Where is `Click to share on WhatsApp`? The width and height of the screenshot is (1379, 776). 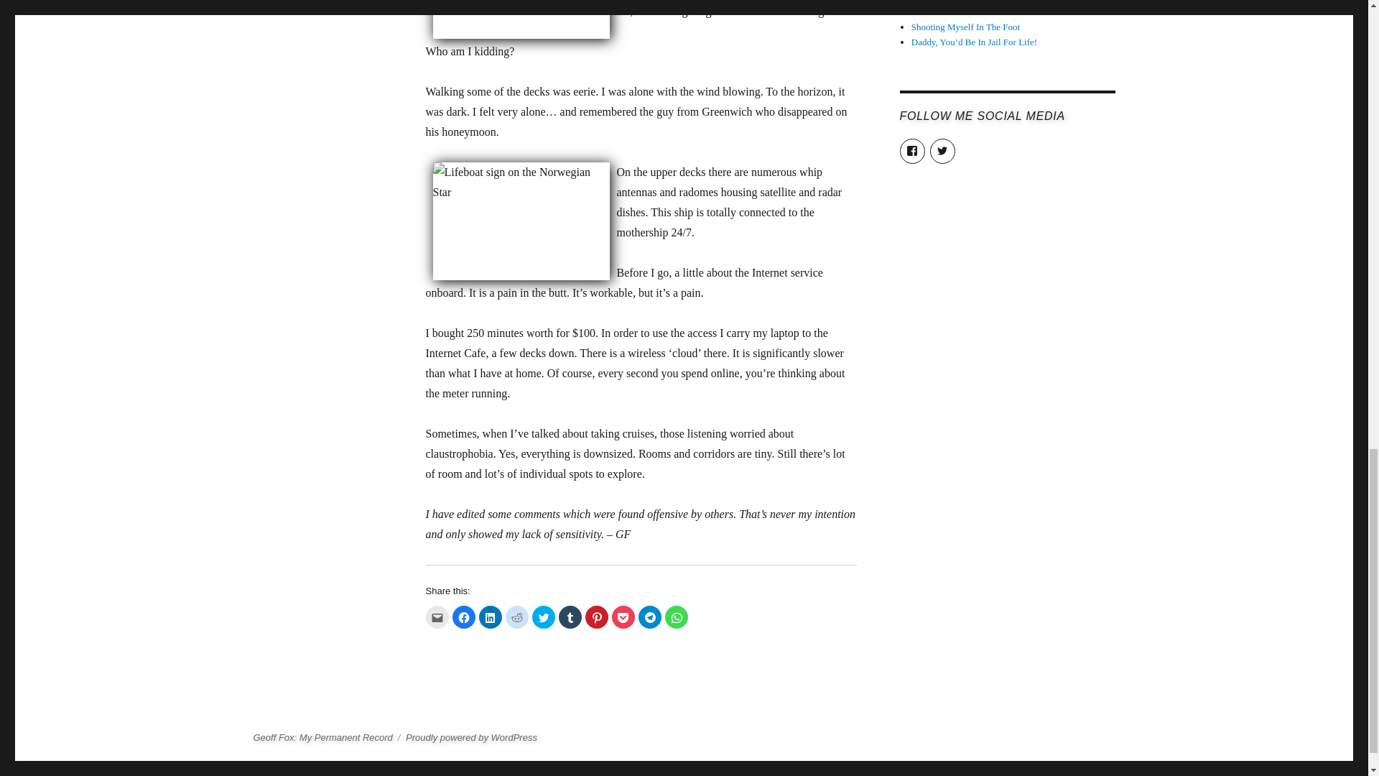 Click to share on WhatsApp is located at coordinates (677, 616).